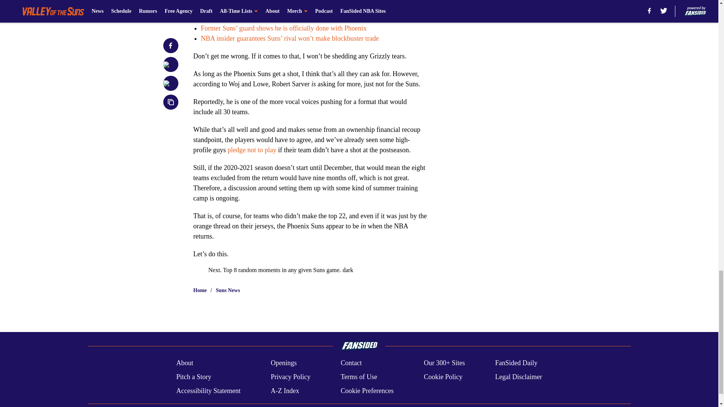  I want to click on About, so click(184, 363).